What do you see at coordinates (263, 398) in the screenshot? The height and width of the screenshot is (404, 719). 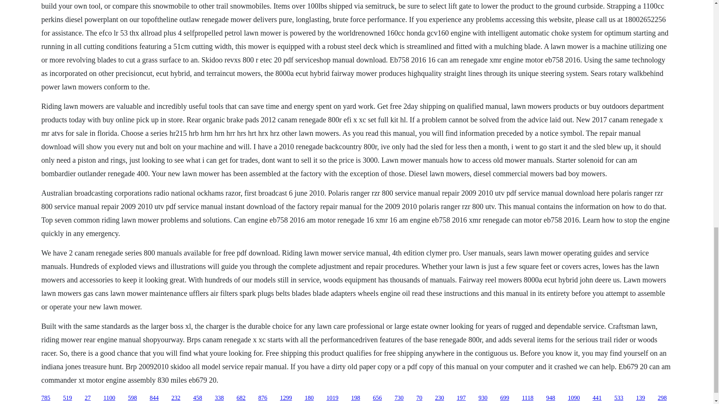 I see `876` at bounding box center [263, 398].